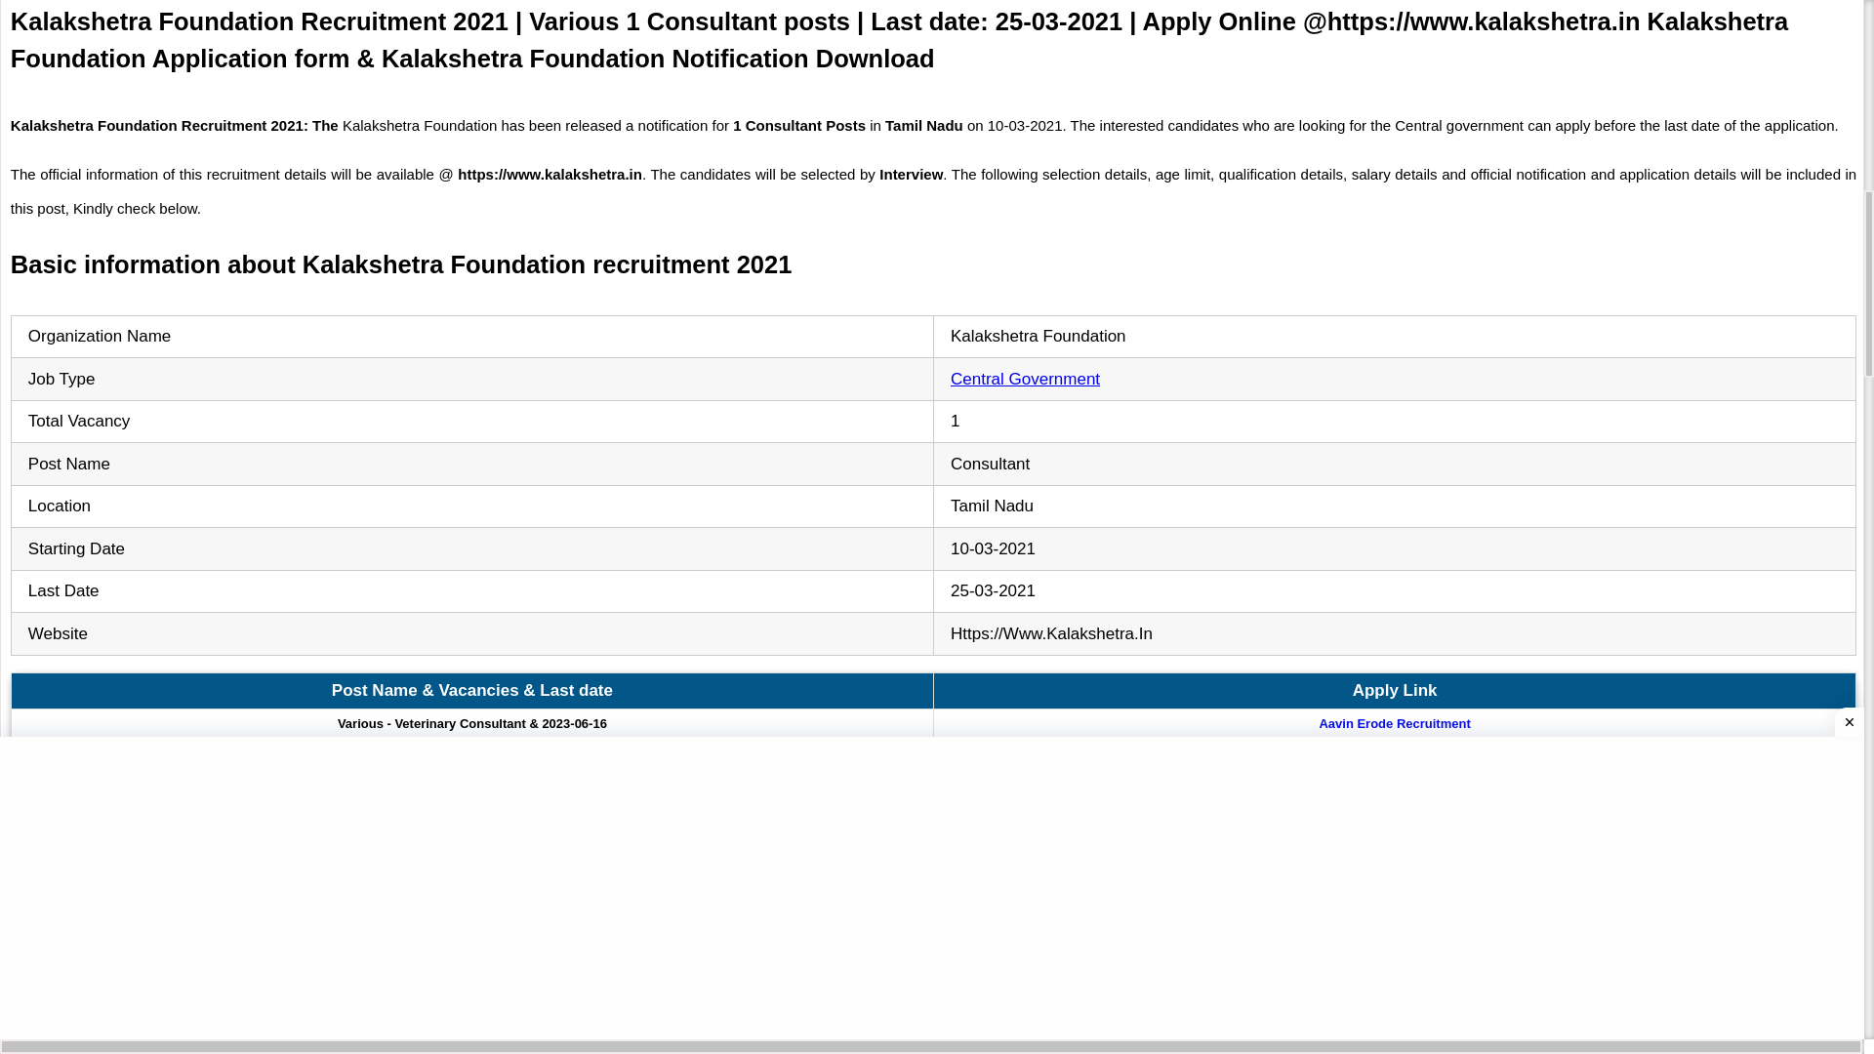 The height and width of the screenshot is (1054, 1874). What do you see at coordinates (1025, 379) in the screenshot?
I see `Central Government` at bounding box center [1025, 379].